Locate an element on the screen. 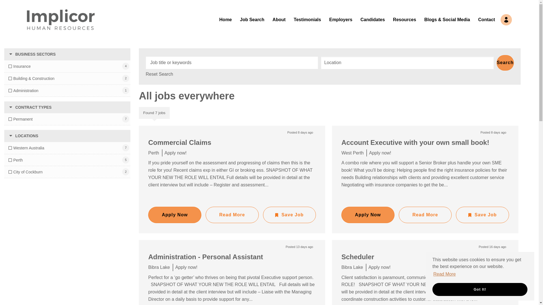 This screenshot has height=305, width=543. Employers is located at coordinates (341, 19).